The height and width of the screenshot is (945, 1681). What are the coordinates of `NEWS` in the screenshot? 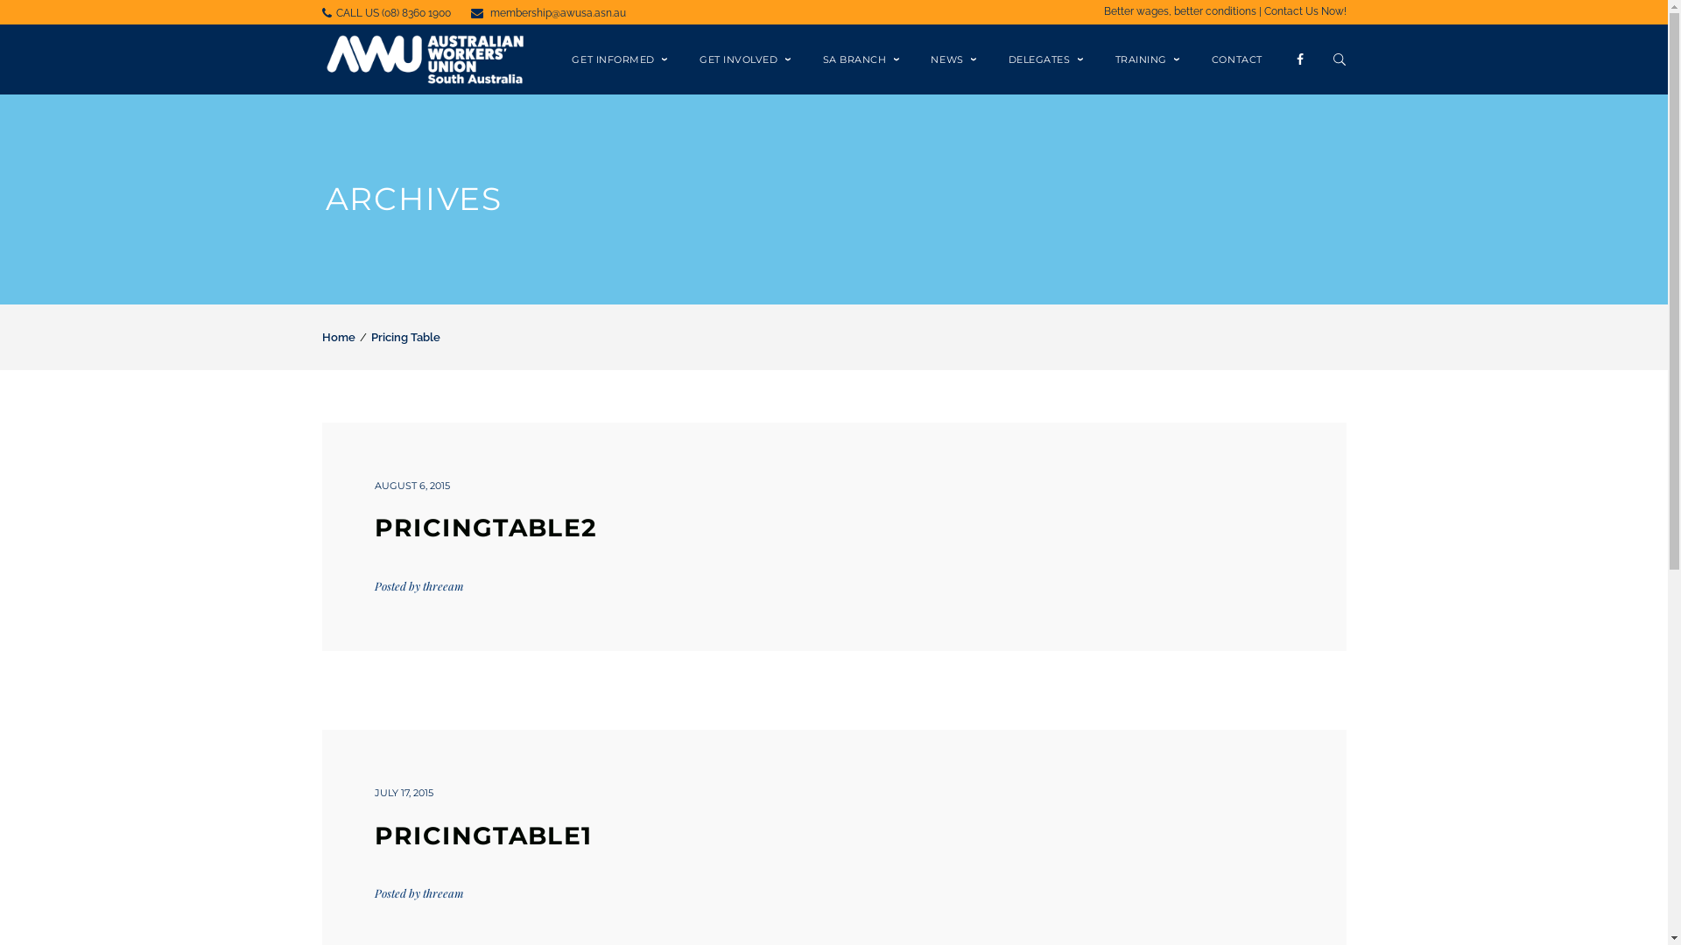 It's located at (954, 59).